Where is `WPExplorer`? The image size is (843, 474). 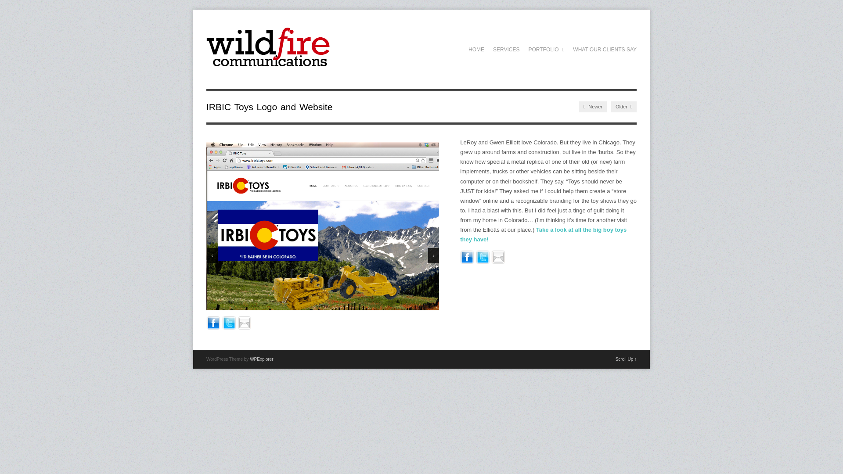 WPExplorer is located at coordinates (261, 359).